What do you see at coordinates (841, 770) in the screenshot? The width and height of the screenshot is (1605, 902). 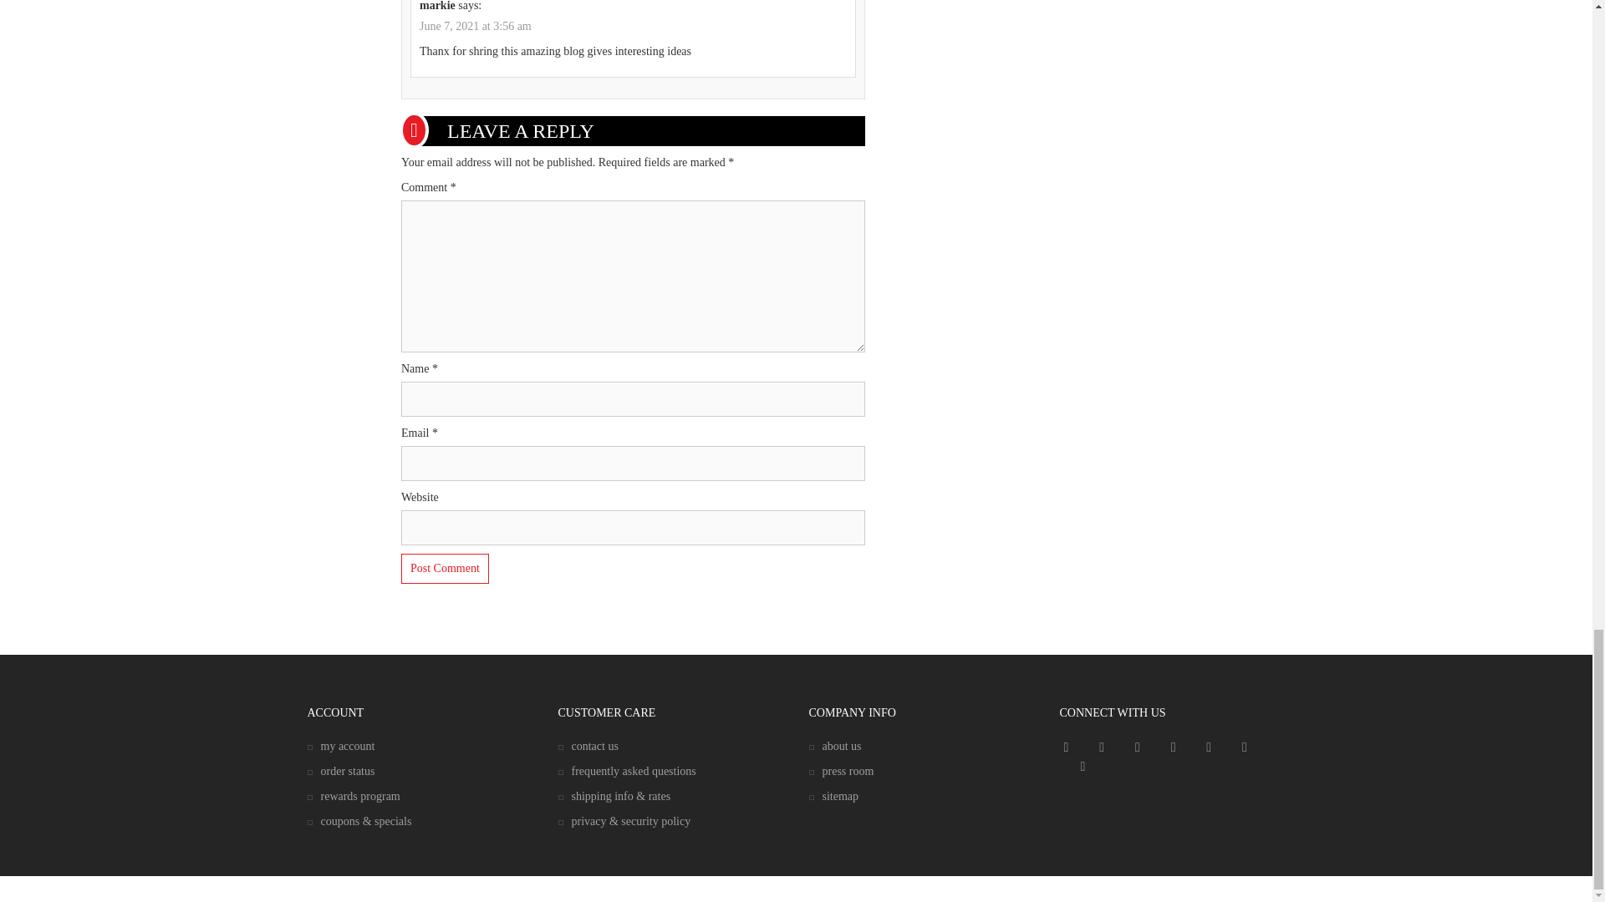 I see `MemorableGifts.com Press Room` at bounding box center [841, 770].